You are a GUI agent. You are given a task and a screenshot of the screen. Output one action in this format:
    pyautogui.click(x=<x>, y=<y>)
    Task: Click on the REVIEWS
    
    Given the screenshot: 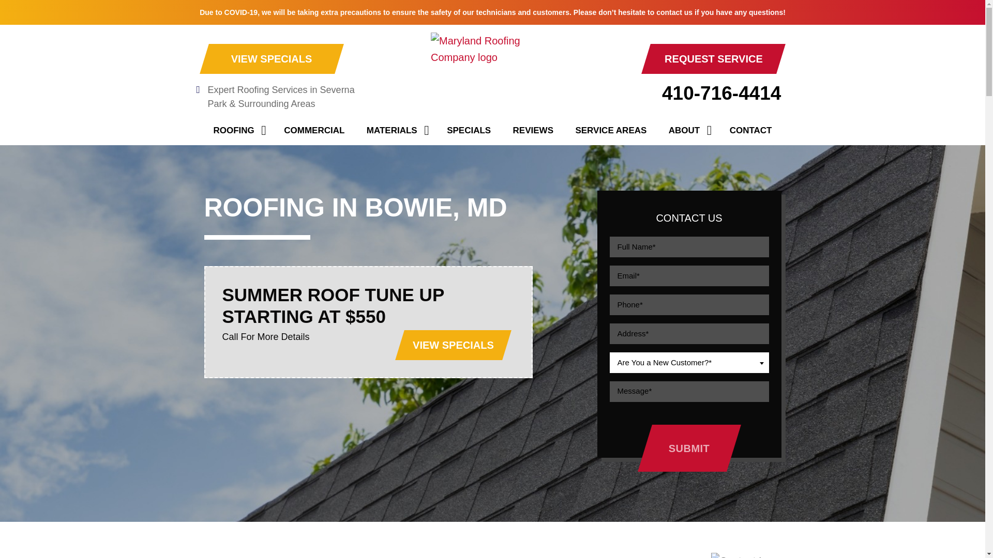 What is the action you would take?
    pyautogui.click(x=533, y=130)
    